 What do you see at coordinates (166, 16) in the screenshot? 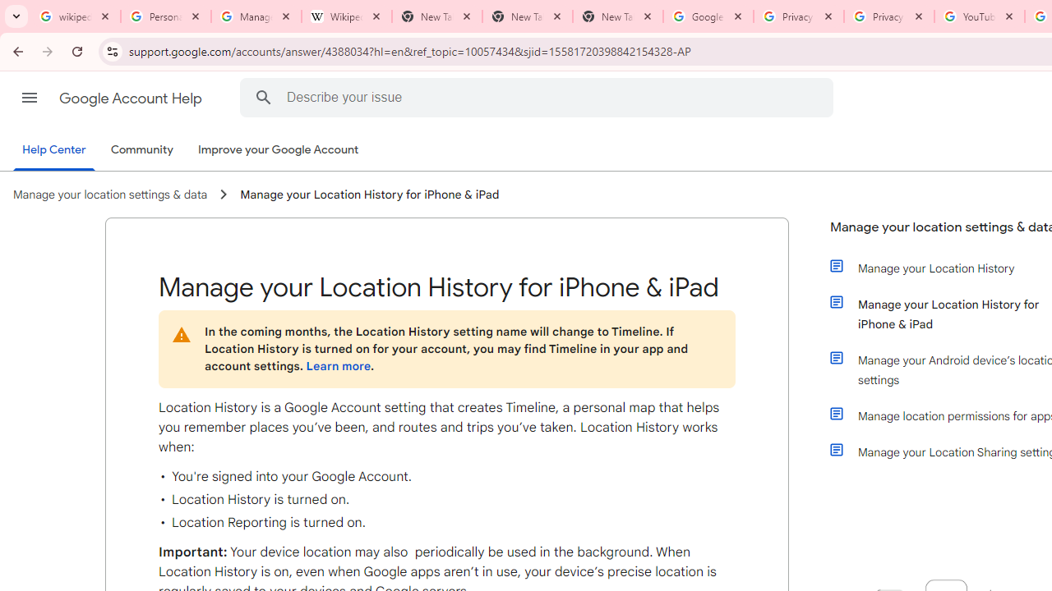
I see `Personalization & Google Search results - Google Search Help` at bounding box center [166, 16].